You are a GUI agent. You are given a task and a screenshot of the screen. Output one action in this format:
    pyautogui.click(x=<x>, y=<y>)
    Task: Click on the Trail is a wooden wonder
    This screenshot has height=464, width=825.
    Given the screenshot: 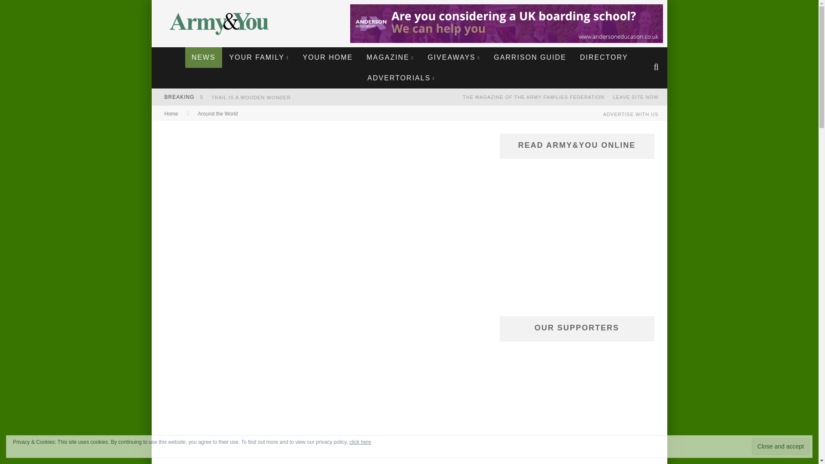 What is the action you would take?
    pyautogui.click(x=251, y=98)
    